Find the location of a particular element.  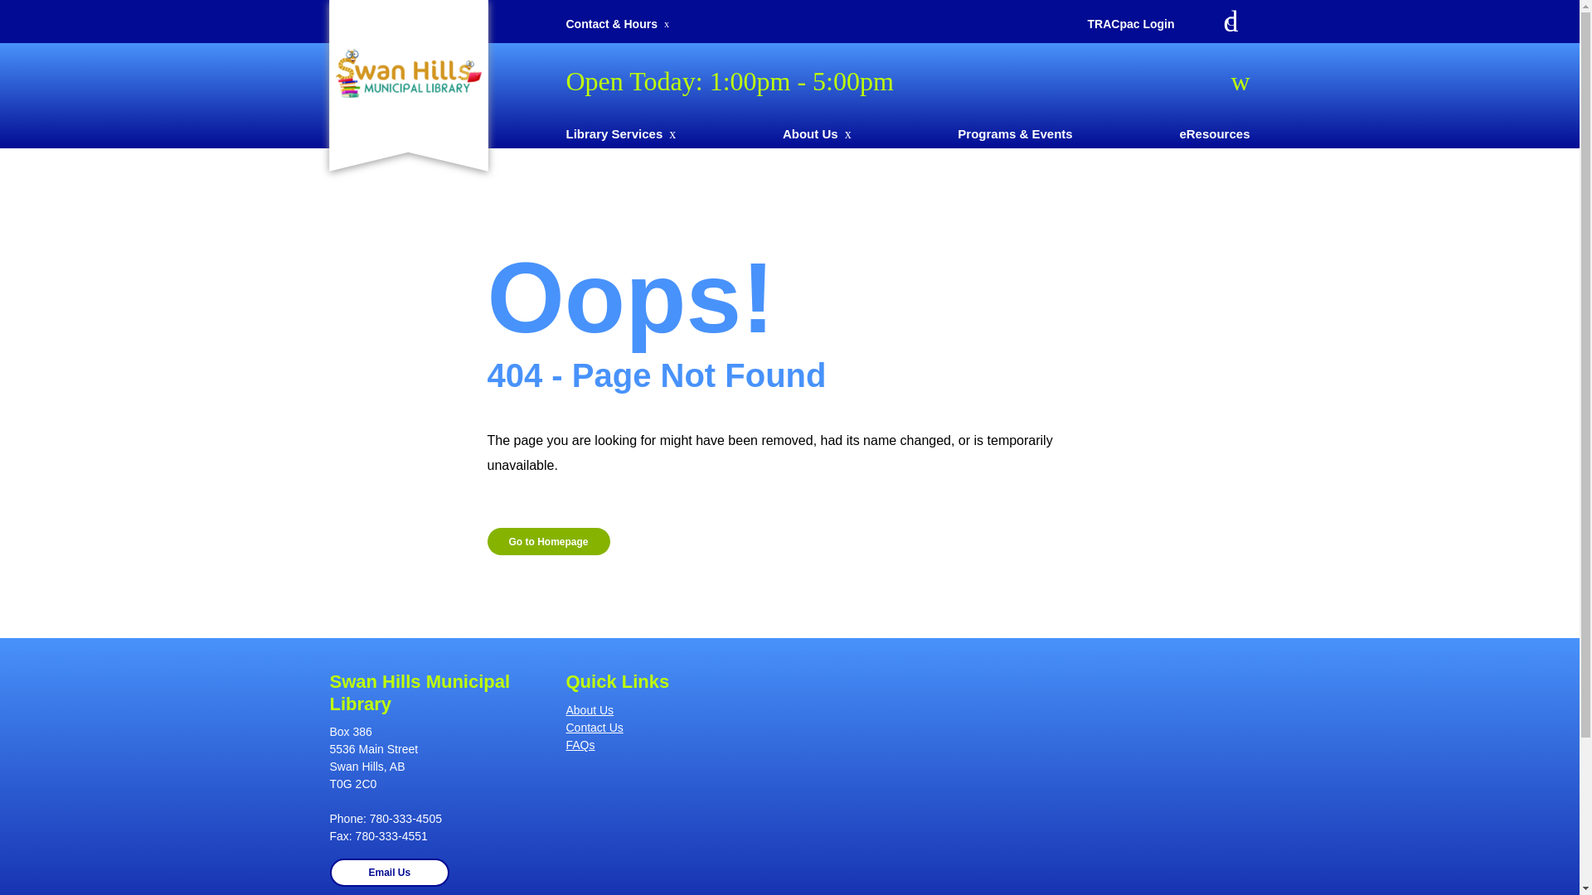

Email Us is located at coordinates (390, 873).